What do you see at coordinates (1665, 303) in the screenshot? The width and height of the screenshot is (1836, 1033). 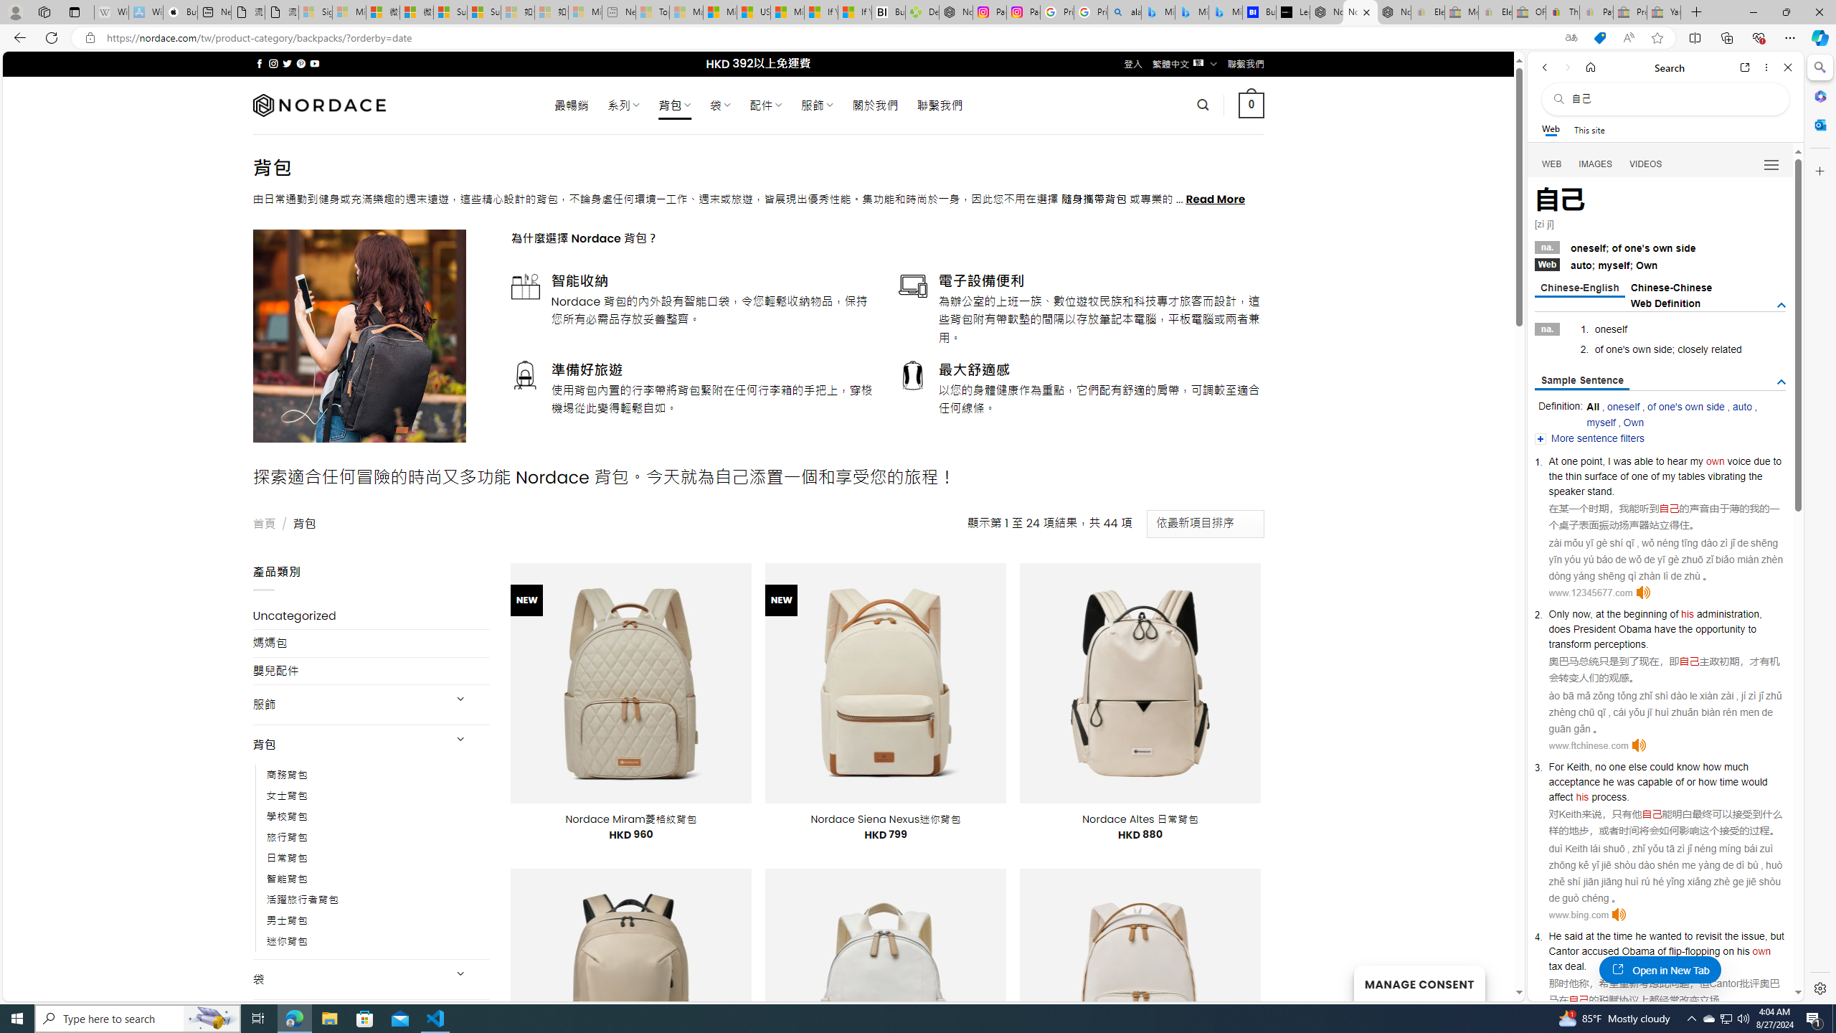 I see `Web Definition` at bounding box center [1665, 303].